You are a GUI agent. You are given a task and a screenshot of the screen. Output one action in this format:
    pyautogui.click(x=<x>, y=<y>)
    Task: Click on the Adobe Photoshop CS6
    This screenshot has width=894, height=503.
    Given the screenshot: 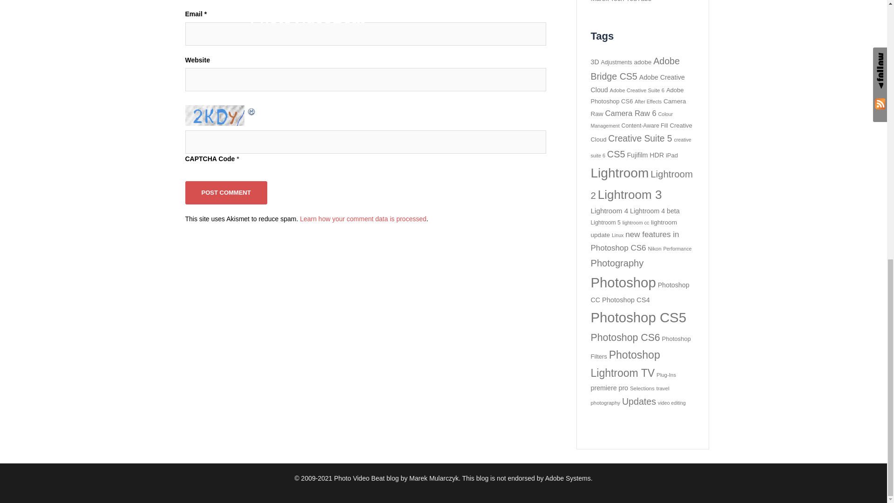 What is the action you would take?
    pyautogui.click(x=637, y=95)
    